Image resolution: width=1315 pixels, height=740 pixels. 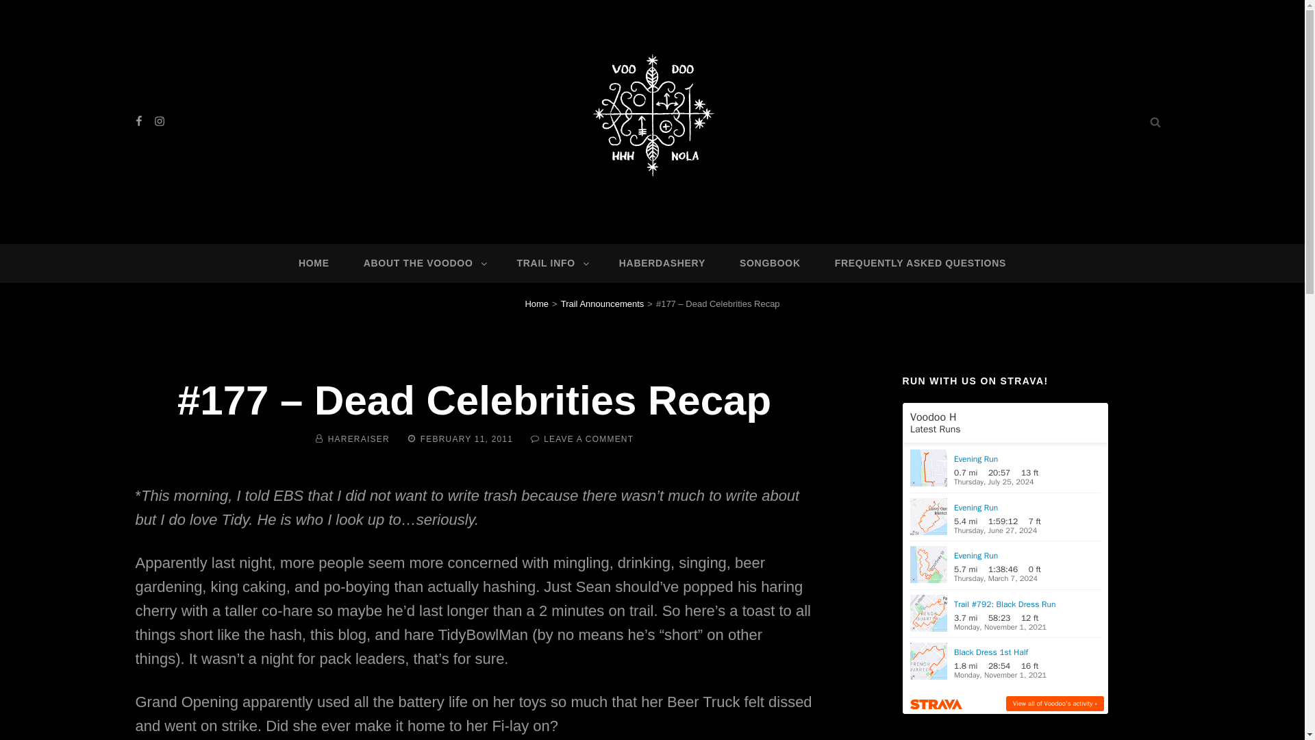 I want to click on FREQUENTLY ASKED QUESTIONS, so click(x=920, y=263).